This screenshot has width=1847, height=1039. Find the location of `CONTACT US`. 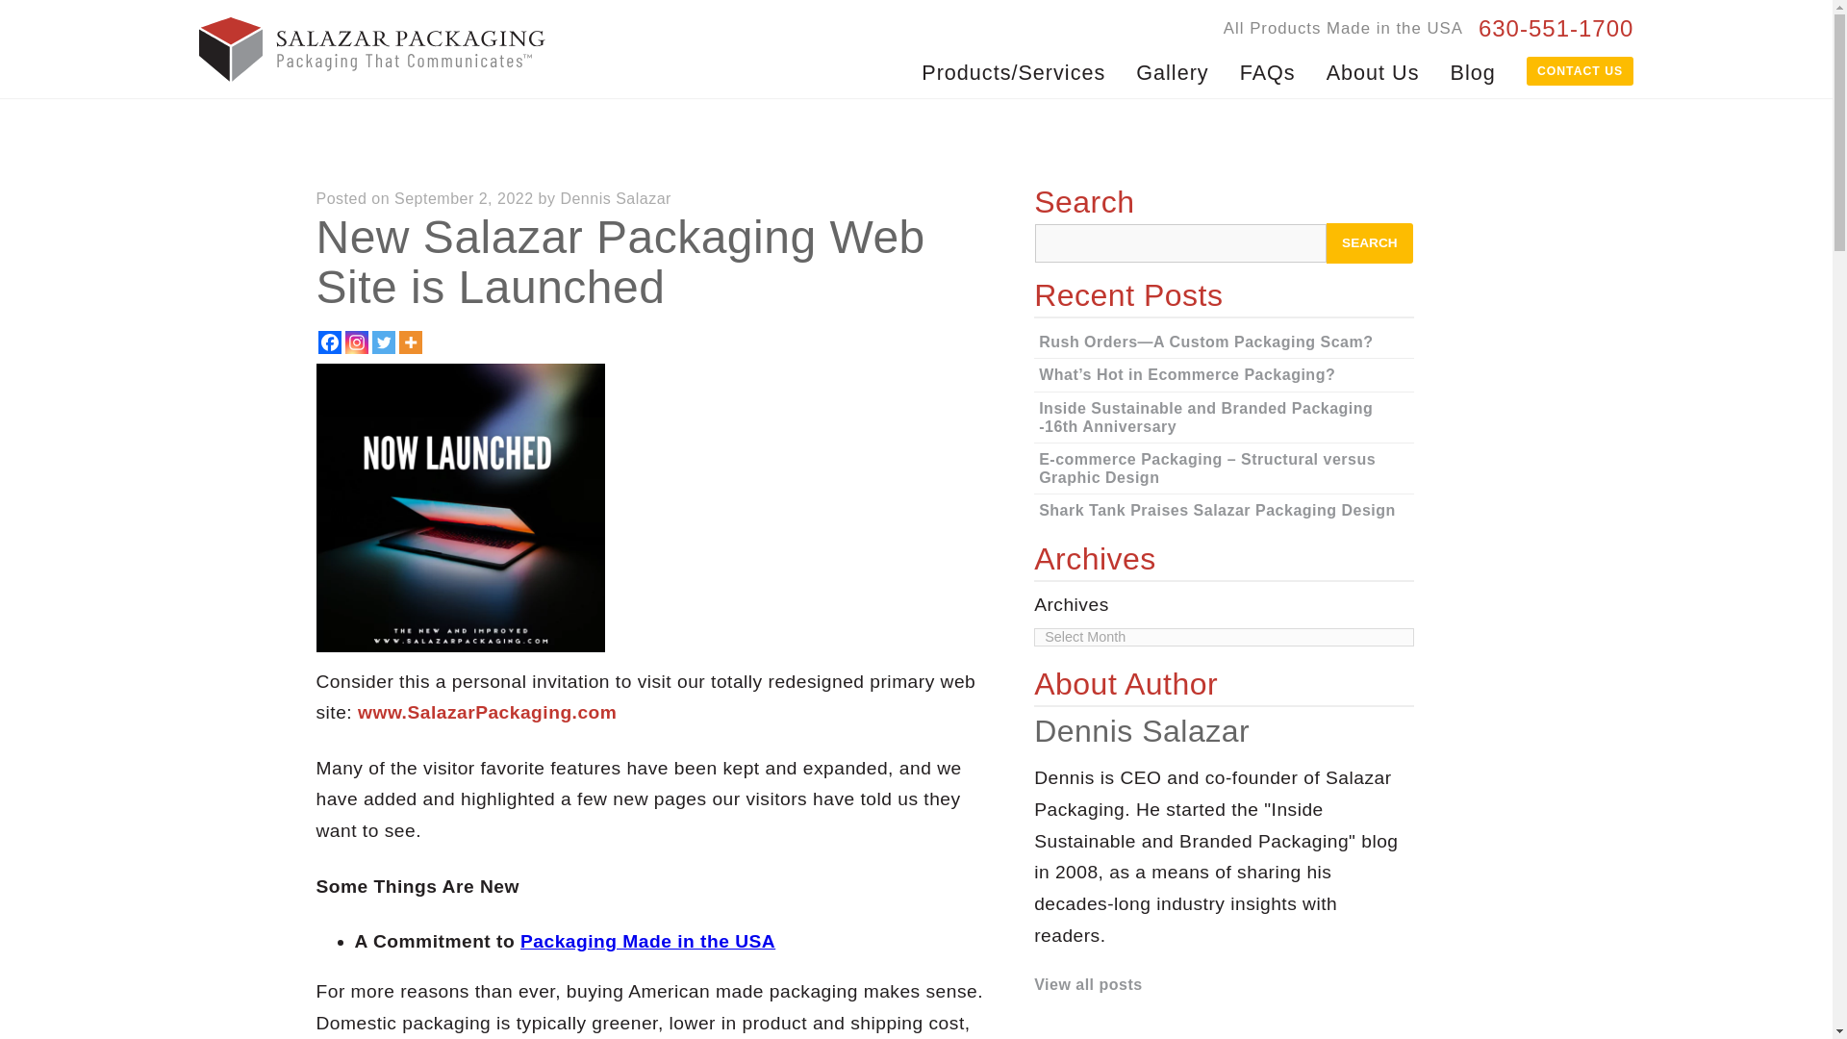

CONTACT US is located at coordinates (1581, 71).